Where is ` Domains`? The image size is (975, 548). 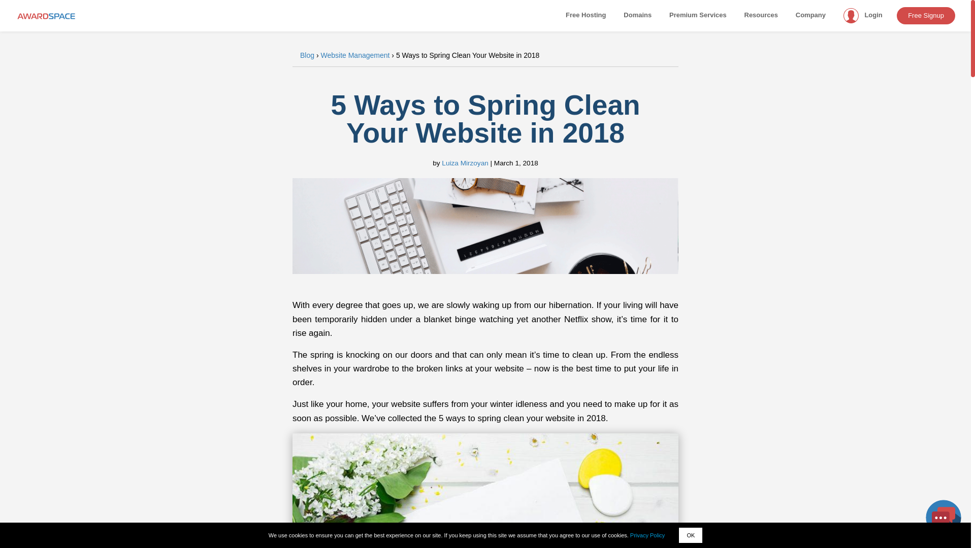
 Domains is located at coordinates (638, 14).